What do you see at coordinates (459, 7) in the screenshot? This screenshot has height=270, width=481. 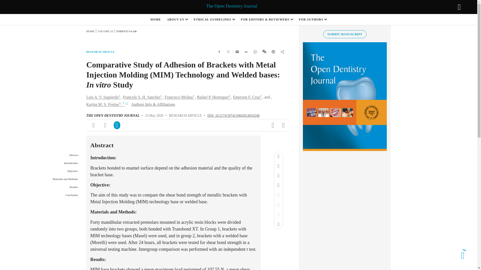 I see `Search` at bounding box center [459, 7].